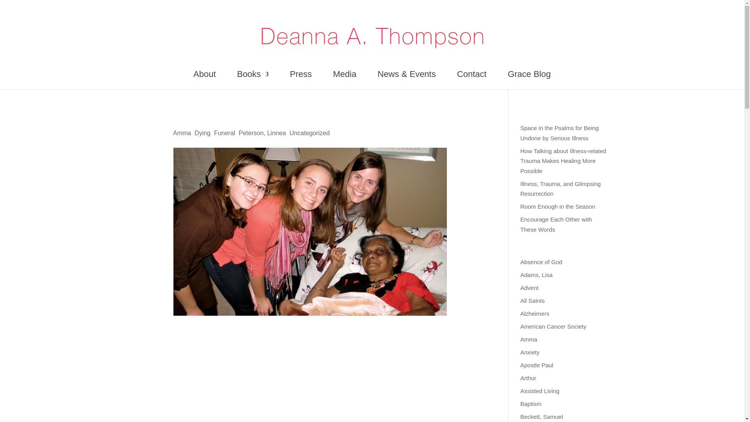 This screenshot has height=422, width=750. What do you see at coordinates (301, 80) in the screenshot?
I see `Press` at bounding box center [301, 80].